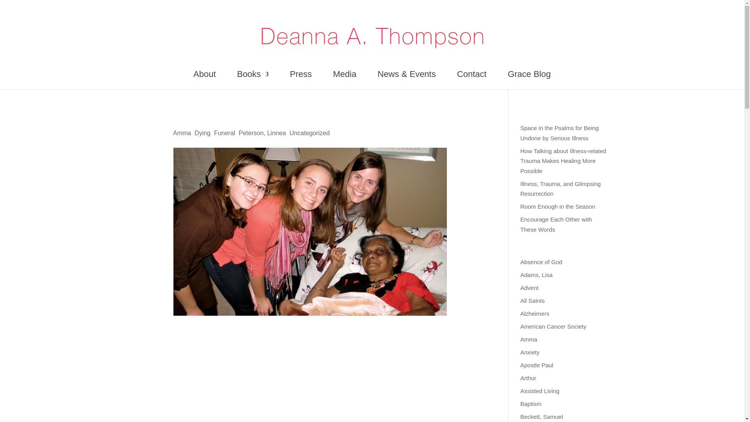 This screenshot has height=422, width=750. What do you see at coordinates (301, 80) in the screenshot?
I see `Press` at bounding box center [301, 80].